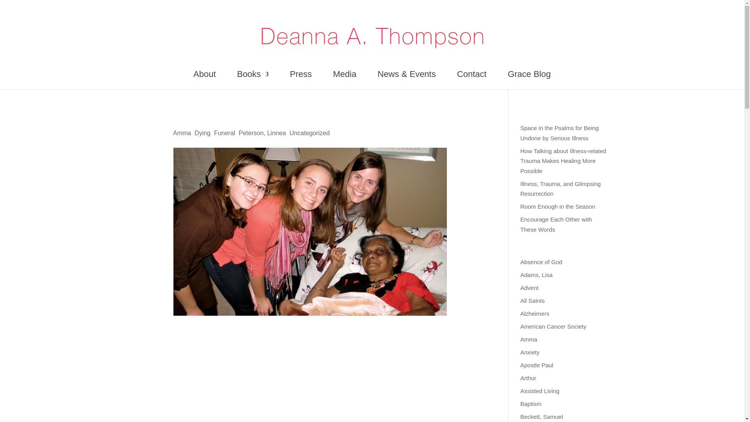 This screenshot has height=422, width=750. What do you see at coordinates (301, 80) in the screenshot?
I see `Press` at bounding box center [301, 80].